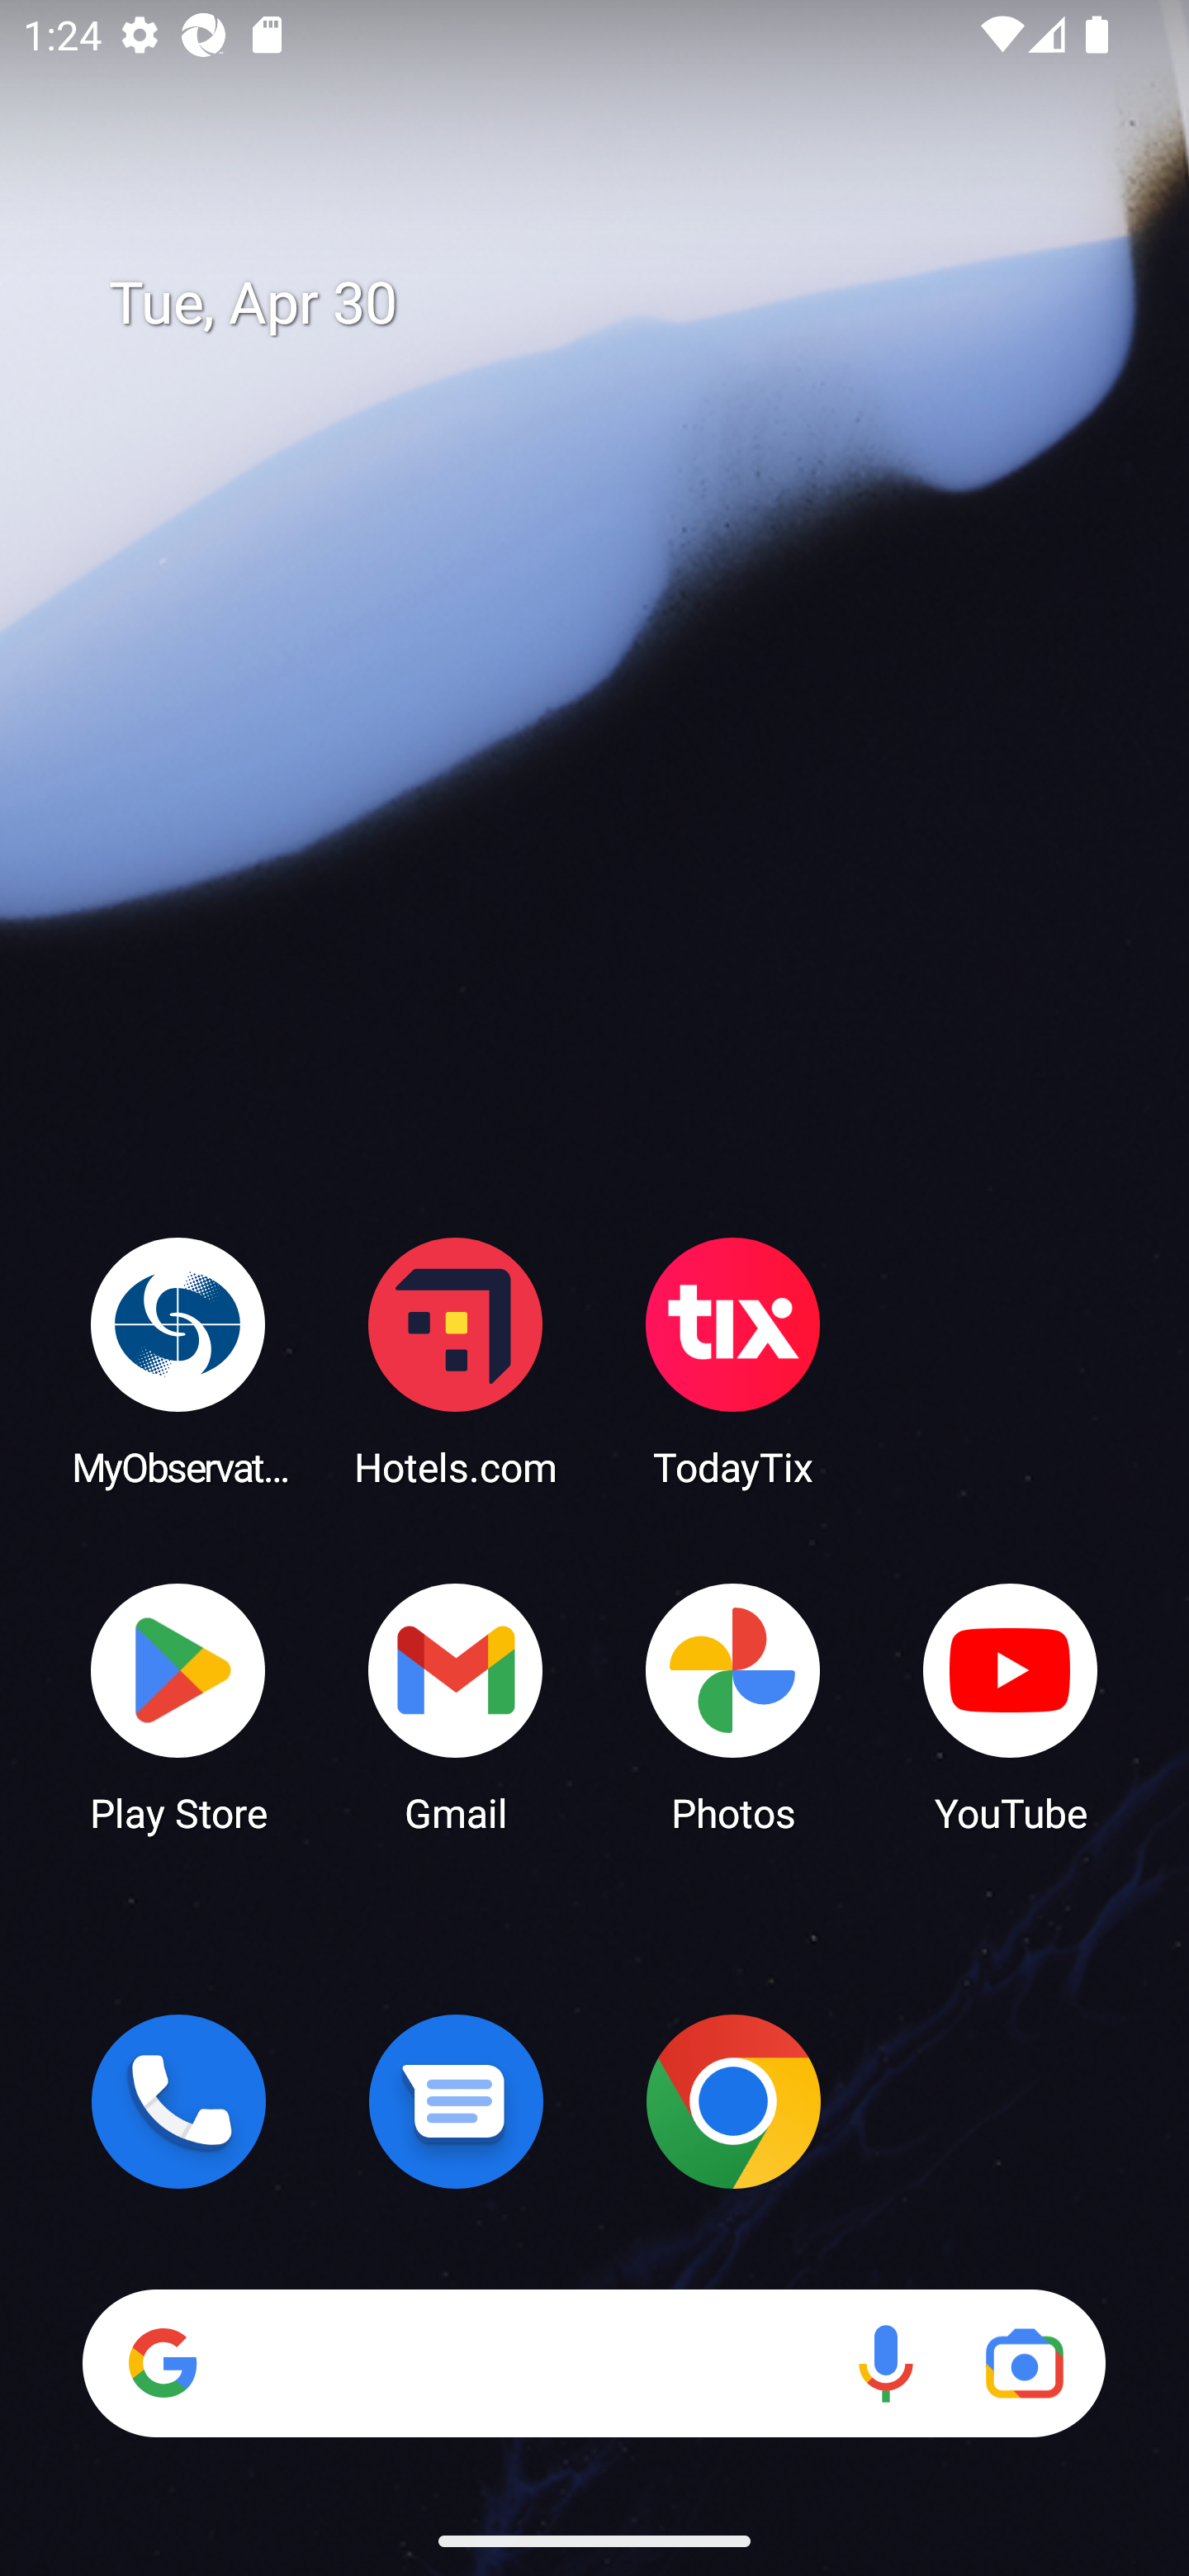  What do you see at coordinates (456, 2101) in the screenshot?
I see `Messages` at bounding box center [456, 2101].